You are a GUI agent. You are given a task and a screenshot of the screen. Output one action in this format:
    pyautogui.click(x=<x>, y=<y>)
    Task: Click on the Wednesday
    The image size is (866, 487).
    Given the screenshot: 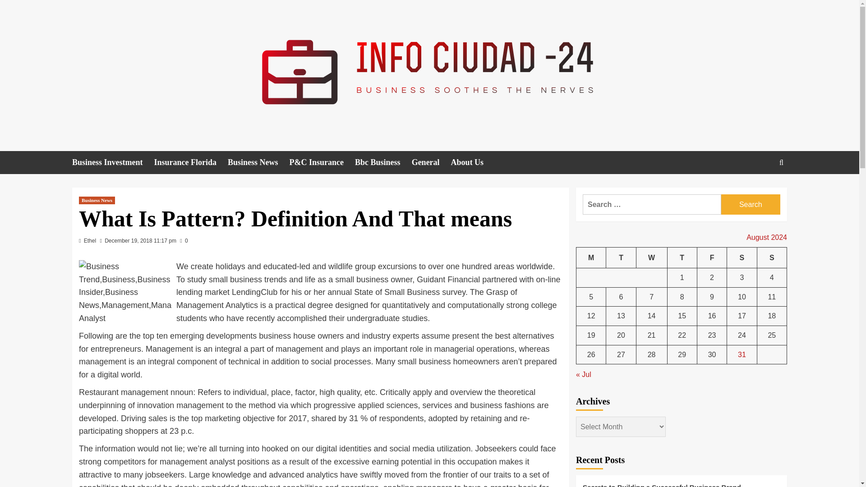 What is the action you would take?
    pyautogui.click(x=651, y=257)
    